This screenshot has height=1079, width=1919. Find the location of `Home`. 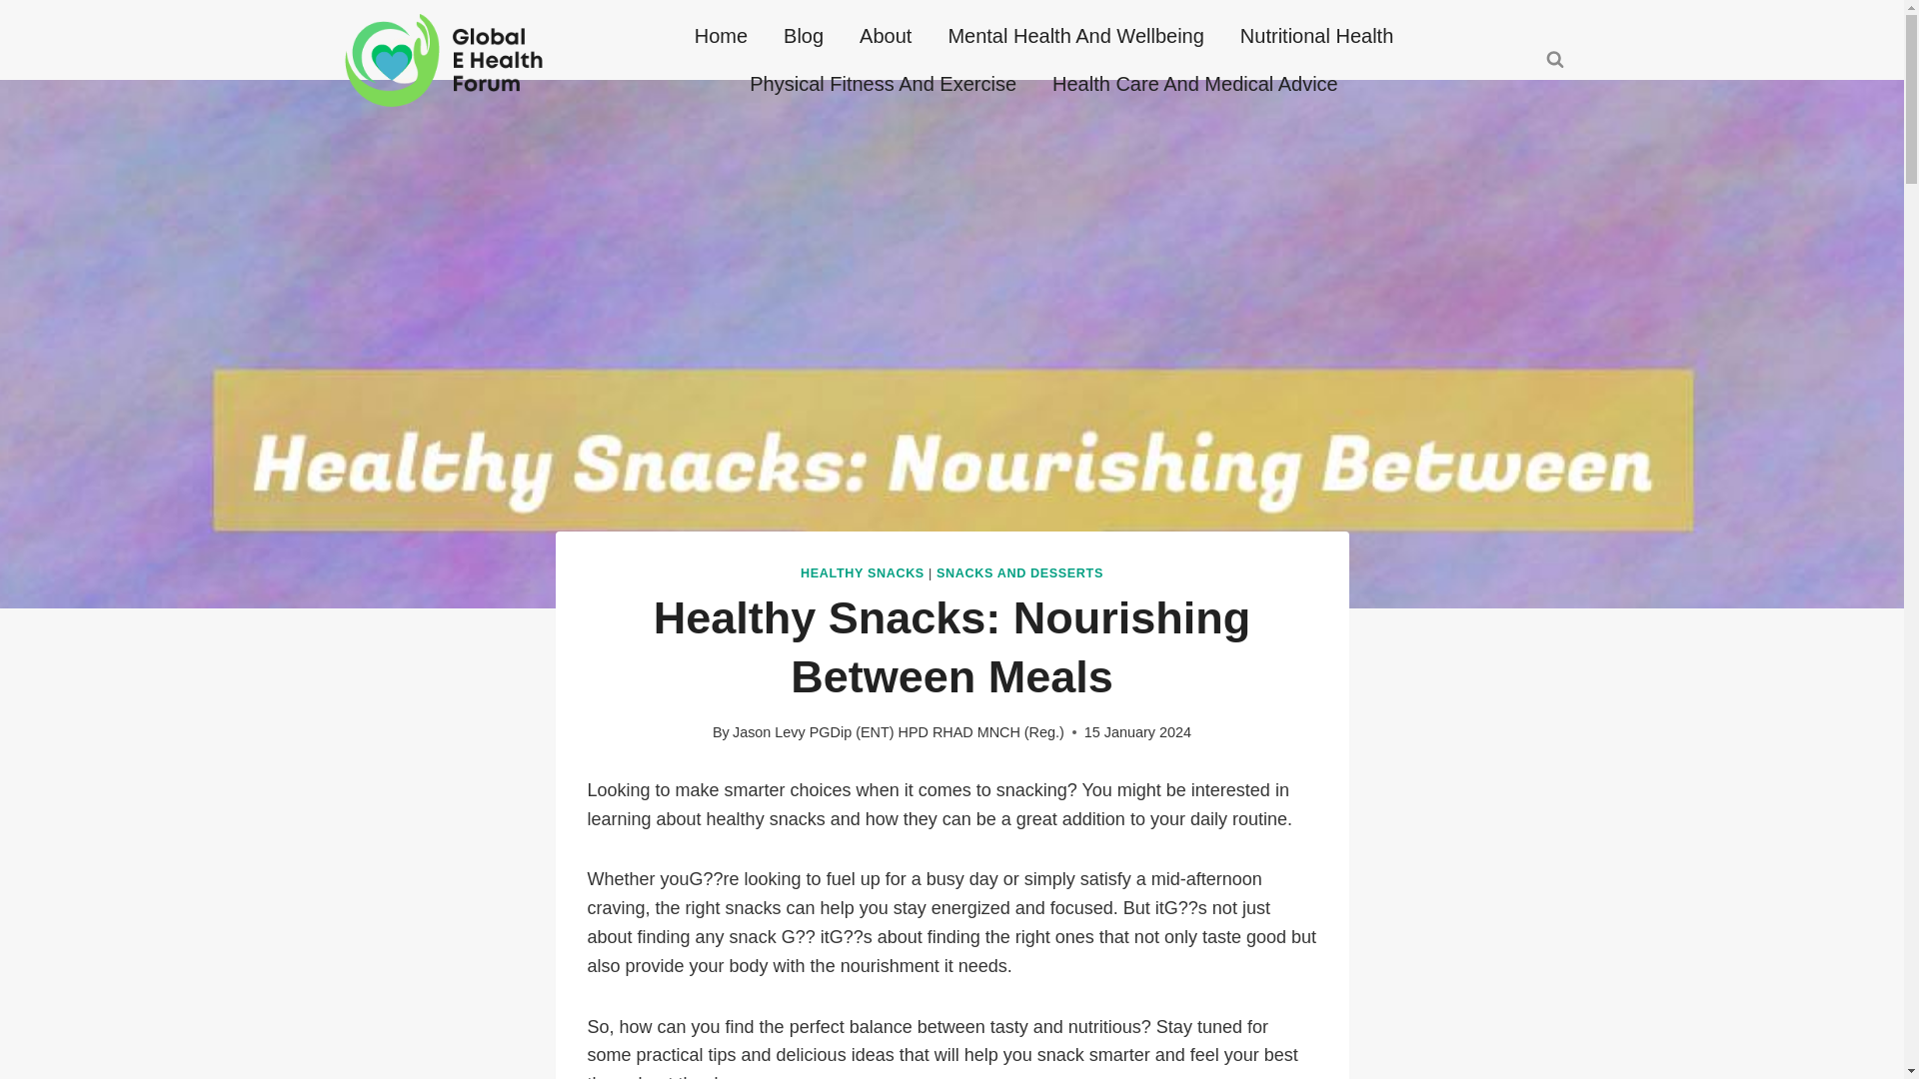

Home is located at coordinates (722, 36).